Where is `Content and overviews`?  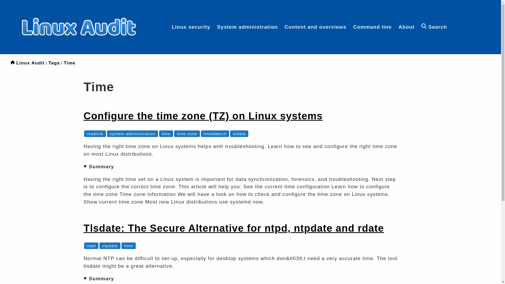 Content and overviews is located at coordinates (316, 27).